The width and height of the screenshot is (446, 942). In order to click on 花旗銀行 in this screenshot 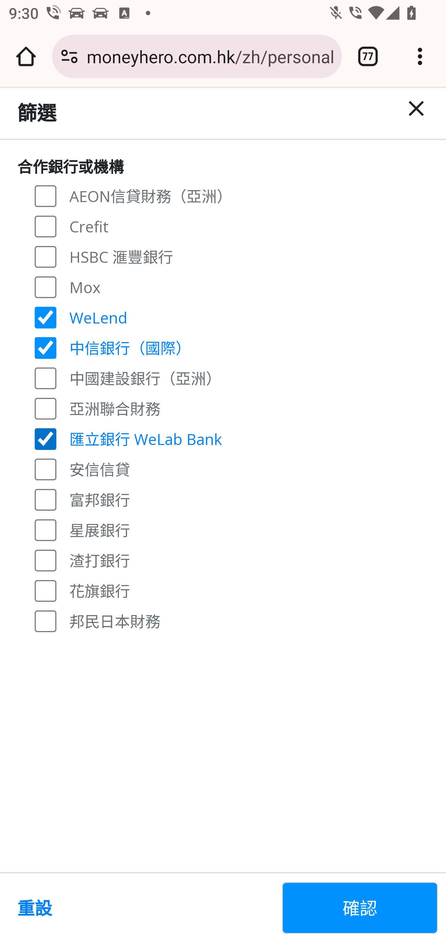, I will do `click(46, 591)`.